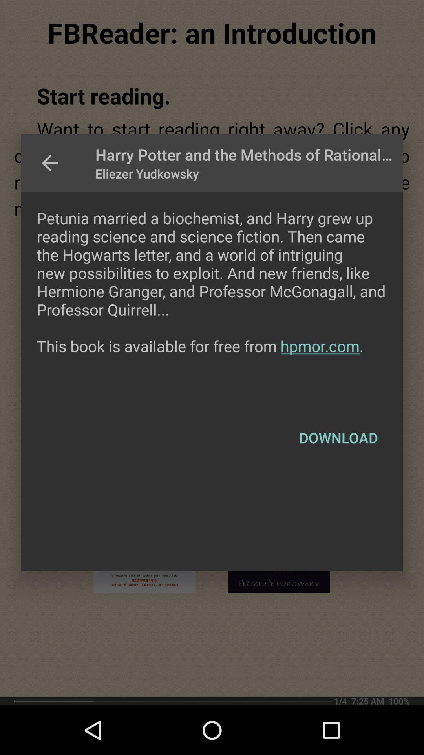 The width and height of the screenshot is (424, 755). I want to click on select the download icon, so click(338, 438).